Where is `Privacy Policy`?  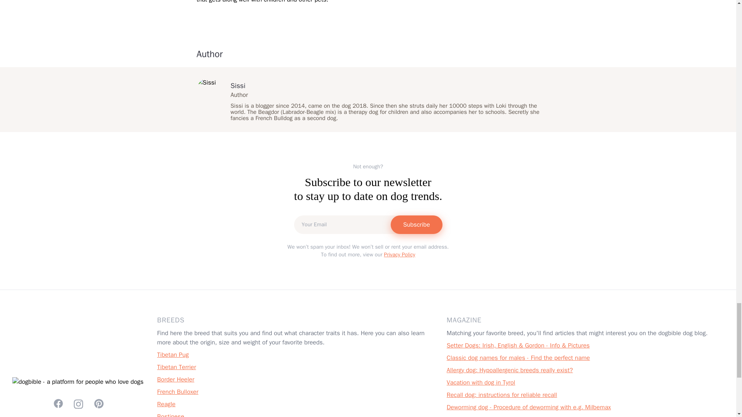 Privacy Policy is located at coordinates (400, 255).